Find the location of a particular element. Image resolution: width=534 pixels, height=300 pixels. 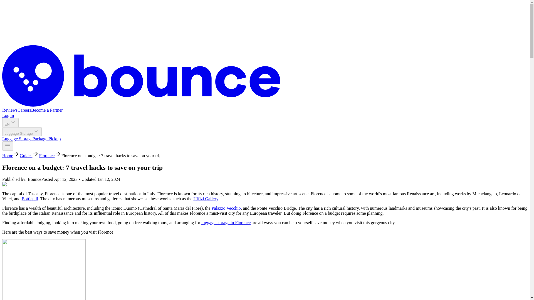

Careers is located at coordinates (24, 110).